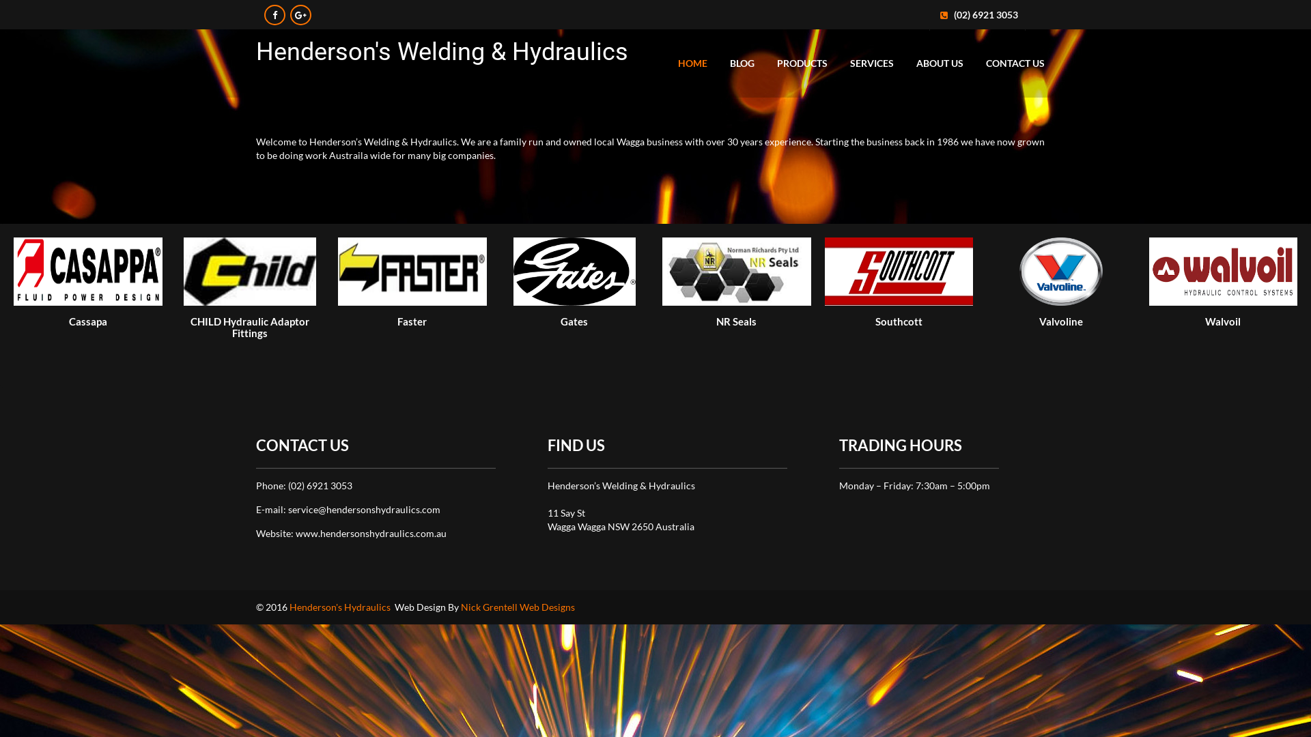  I want to click on Southcott, so click(899, 288).